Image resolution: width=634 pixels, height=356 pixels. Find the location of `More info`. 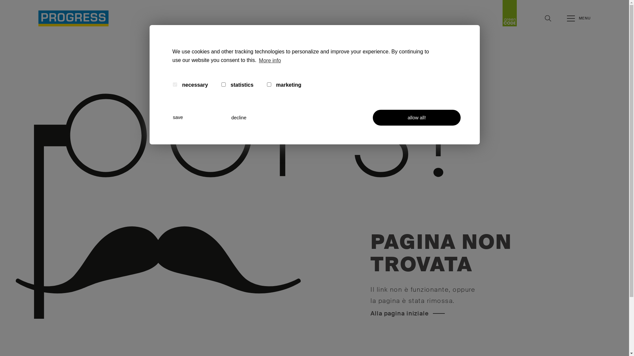

More info is located at coordinates (270, 61).